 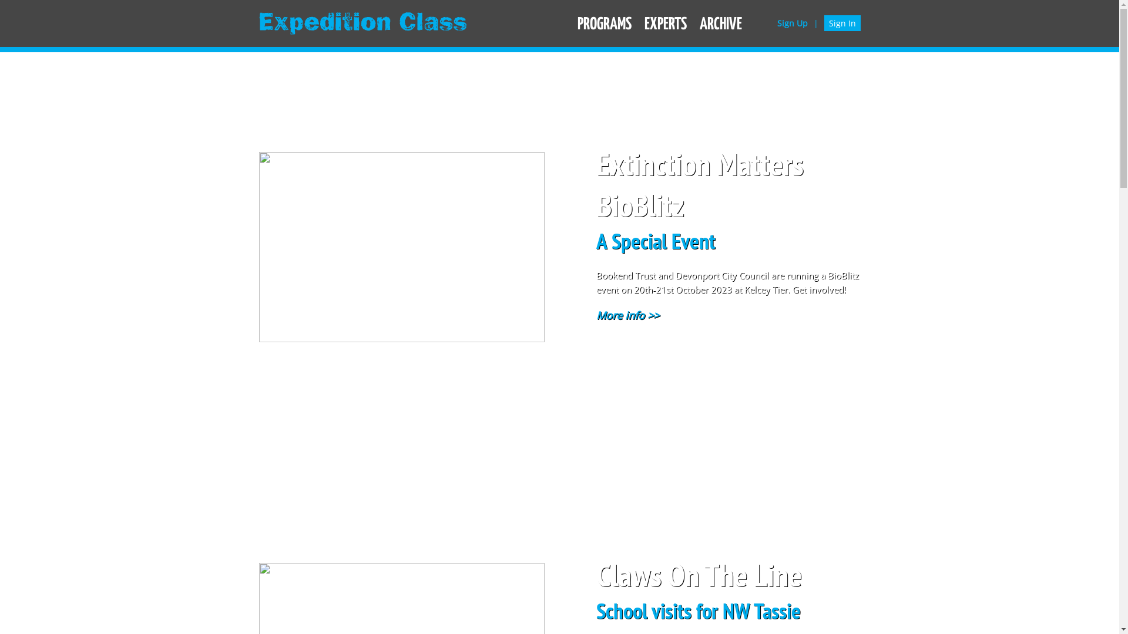 I want to click on Sign Up, so click(x=793, y=23).